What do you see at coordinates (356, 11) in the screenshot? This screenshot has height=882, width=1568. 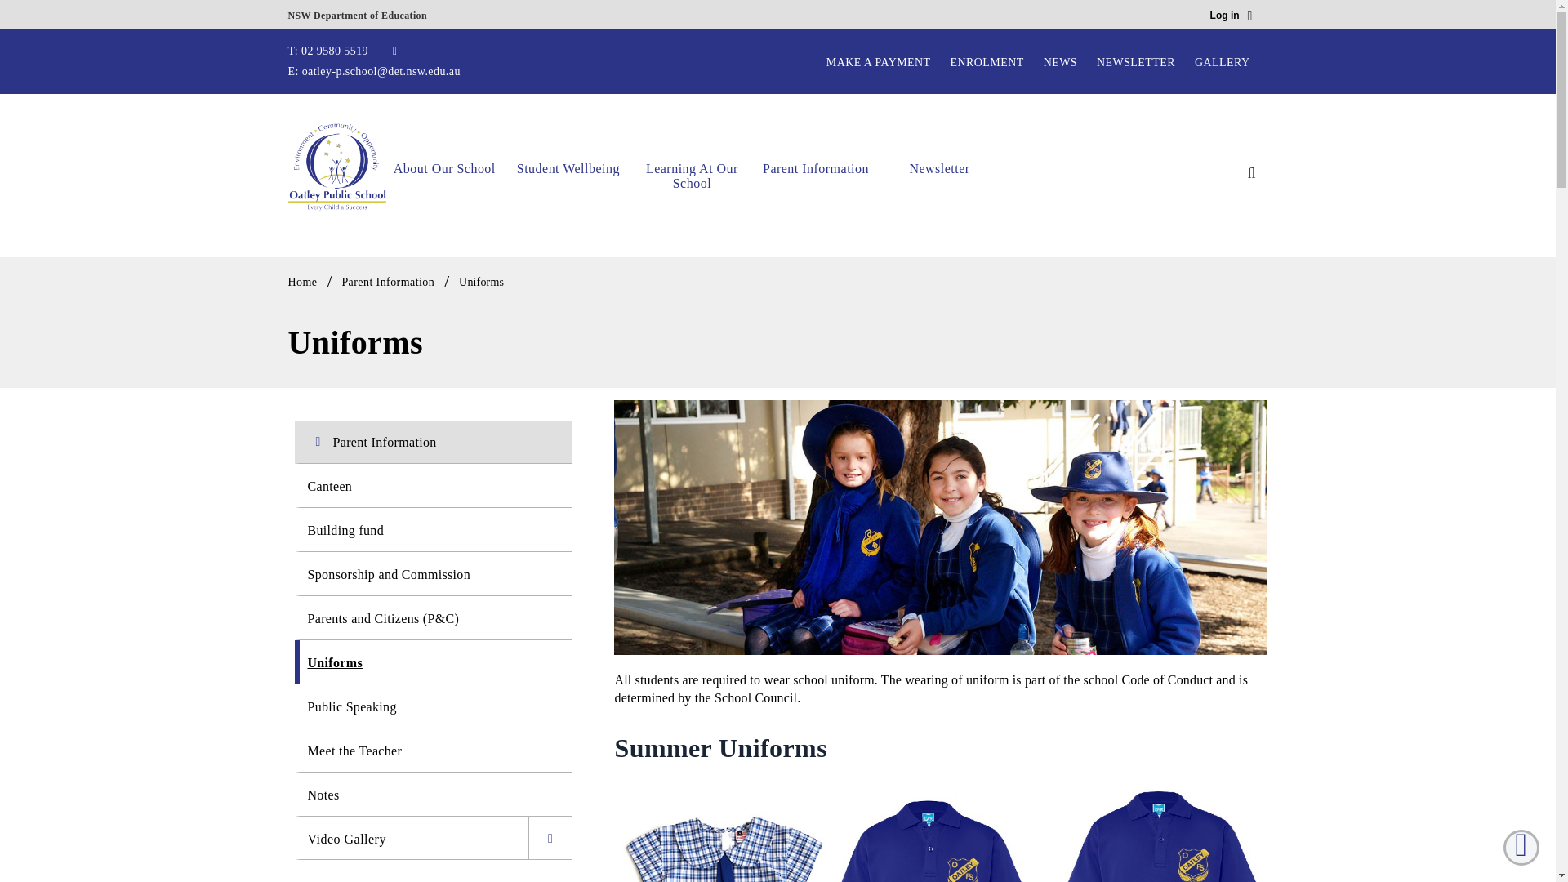 I see `NSW Department of Education` at bounding box center [356, 11].